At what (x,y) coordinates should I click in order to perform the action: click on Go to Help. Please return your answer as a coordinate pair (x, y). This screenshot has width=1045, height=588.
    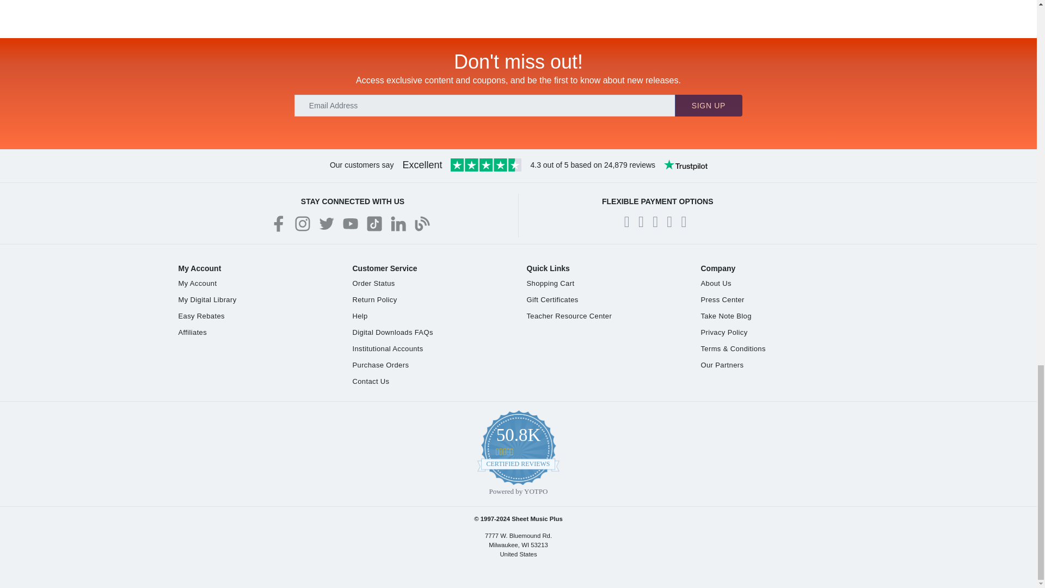
    Looking at the image, I should click on (360, 316).